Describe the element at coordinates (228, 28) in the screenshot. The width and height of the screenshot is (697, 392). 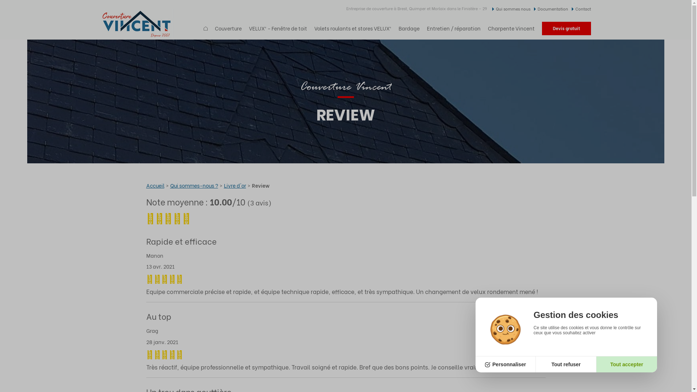
I see `Couverture` at that location.